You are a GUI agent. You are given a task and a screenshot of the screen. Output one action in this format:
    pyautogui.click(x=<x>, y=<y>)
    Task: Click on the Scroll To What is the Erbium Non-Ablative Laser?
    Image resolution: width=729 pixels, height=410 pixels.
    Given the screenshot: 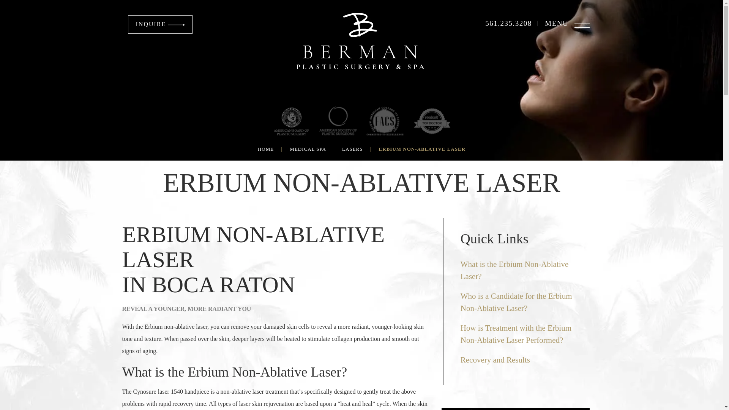 What is the action you would take?
    pyautogui.click(x=514, y=270)
    